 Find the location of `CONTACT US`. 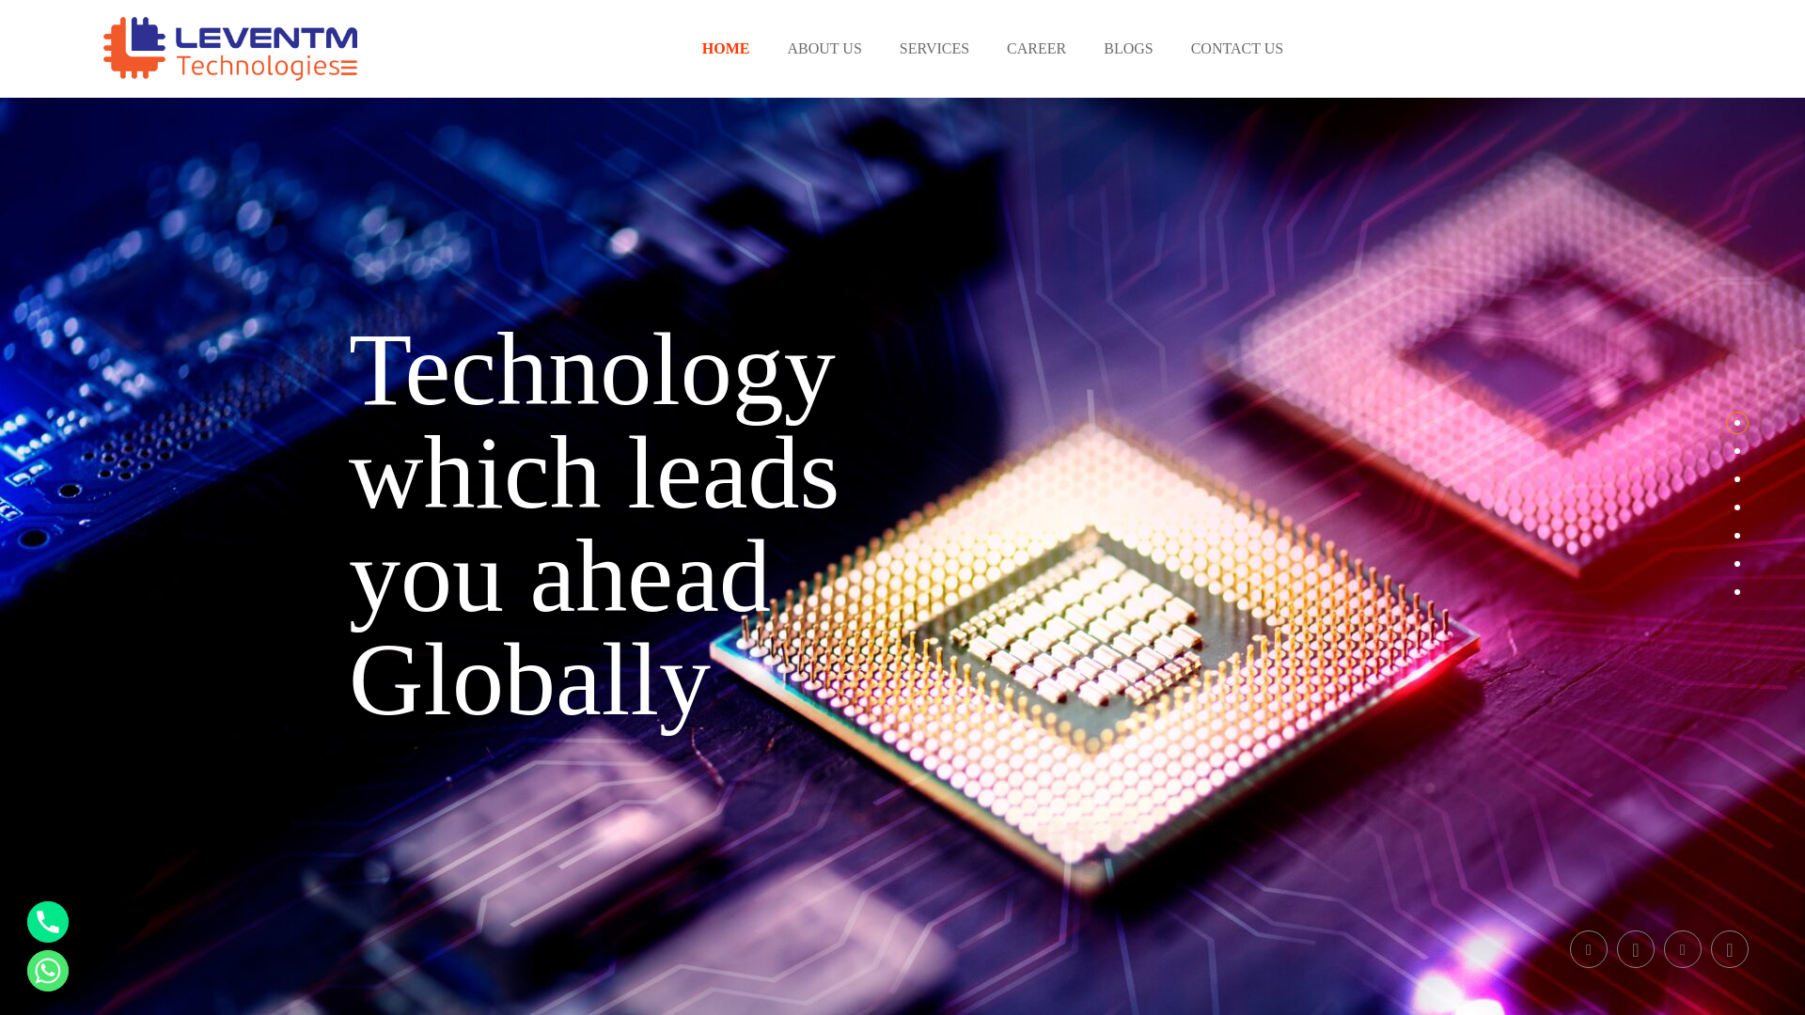

CONTACT US is located at coordinates (1237, 48).